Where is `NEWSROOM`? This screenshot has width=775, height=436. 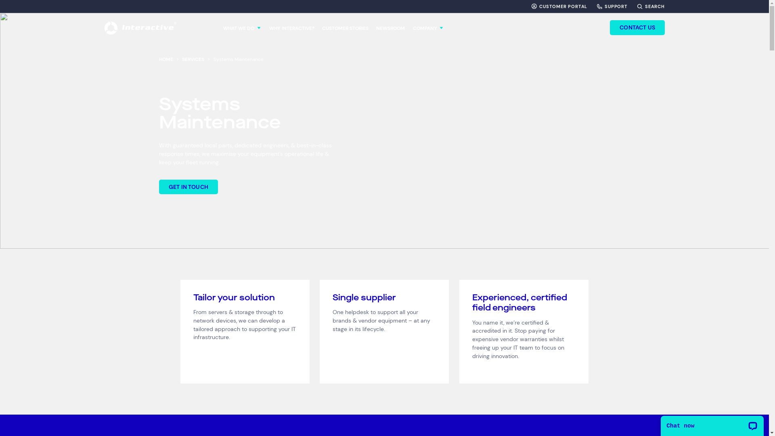 NEWSROOM is located at coordinates (390, 27).